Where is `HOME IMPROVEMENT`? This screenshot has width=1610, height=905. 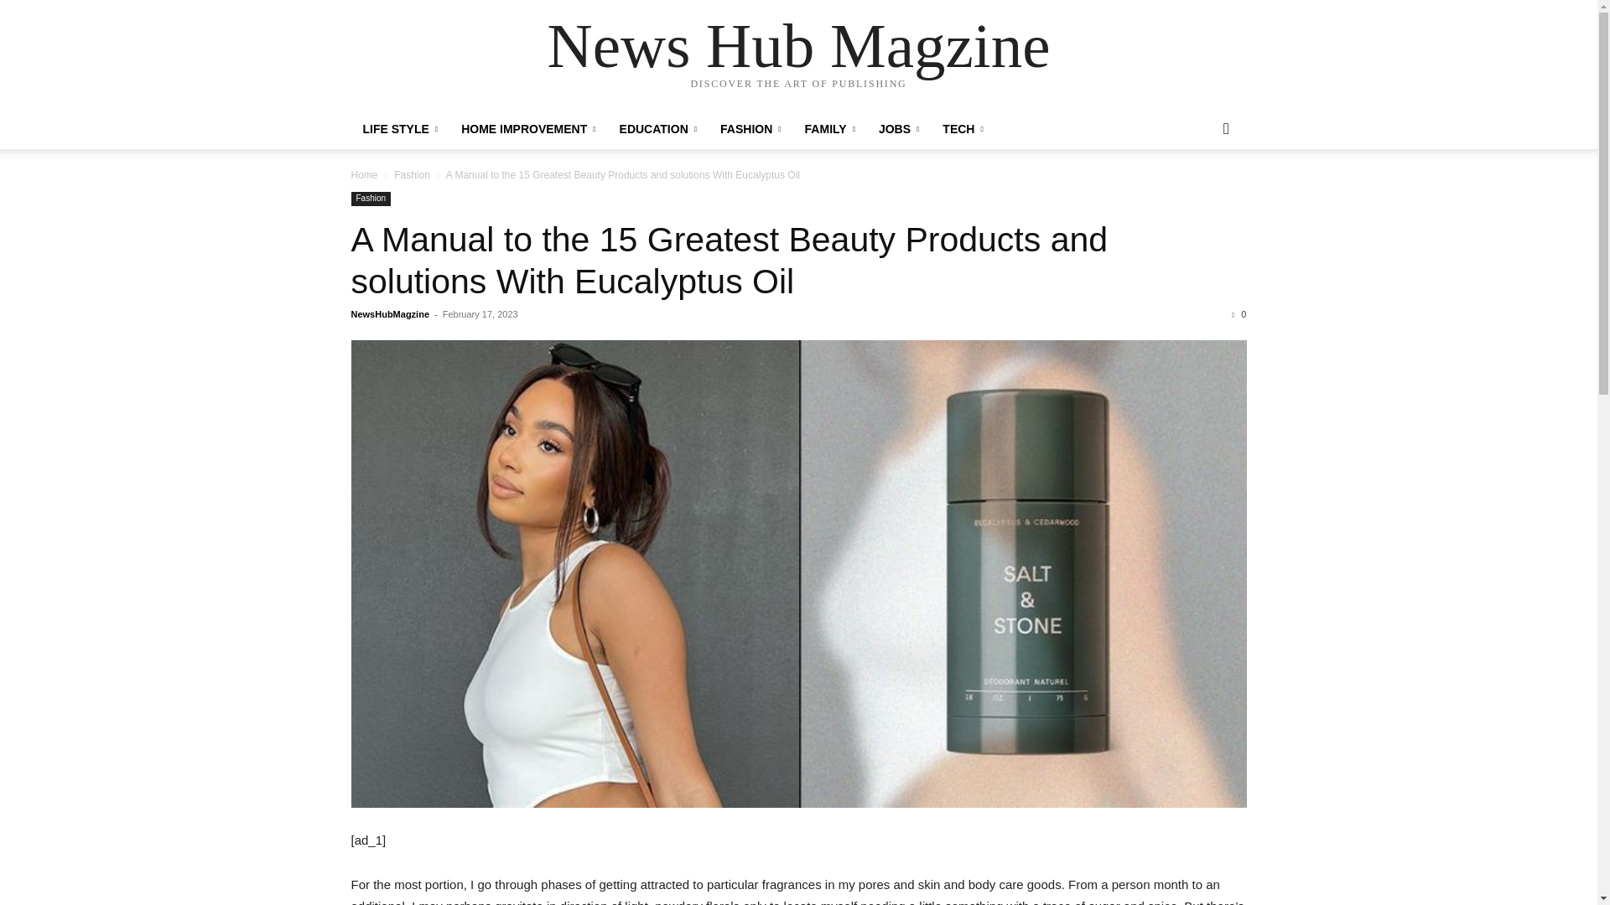 HOME IMPROVEMENT is located at coordinates (527, 129).